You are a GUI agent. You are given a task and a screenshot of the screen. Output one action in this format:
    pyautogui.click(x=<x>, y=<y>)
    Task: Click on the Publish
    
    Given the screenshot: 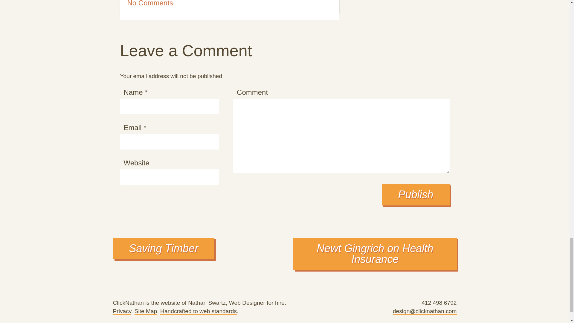 What is the action you would take?
    pyautogui.click(x=416, y=194)
    